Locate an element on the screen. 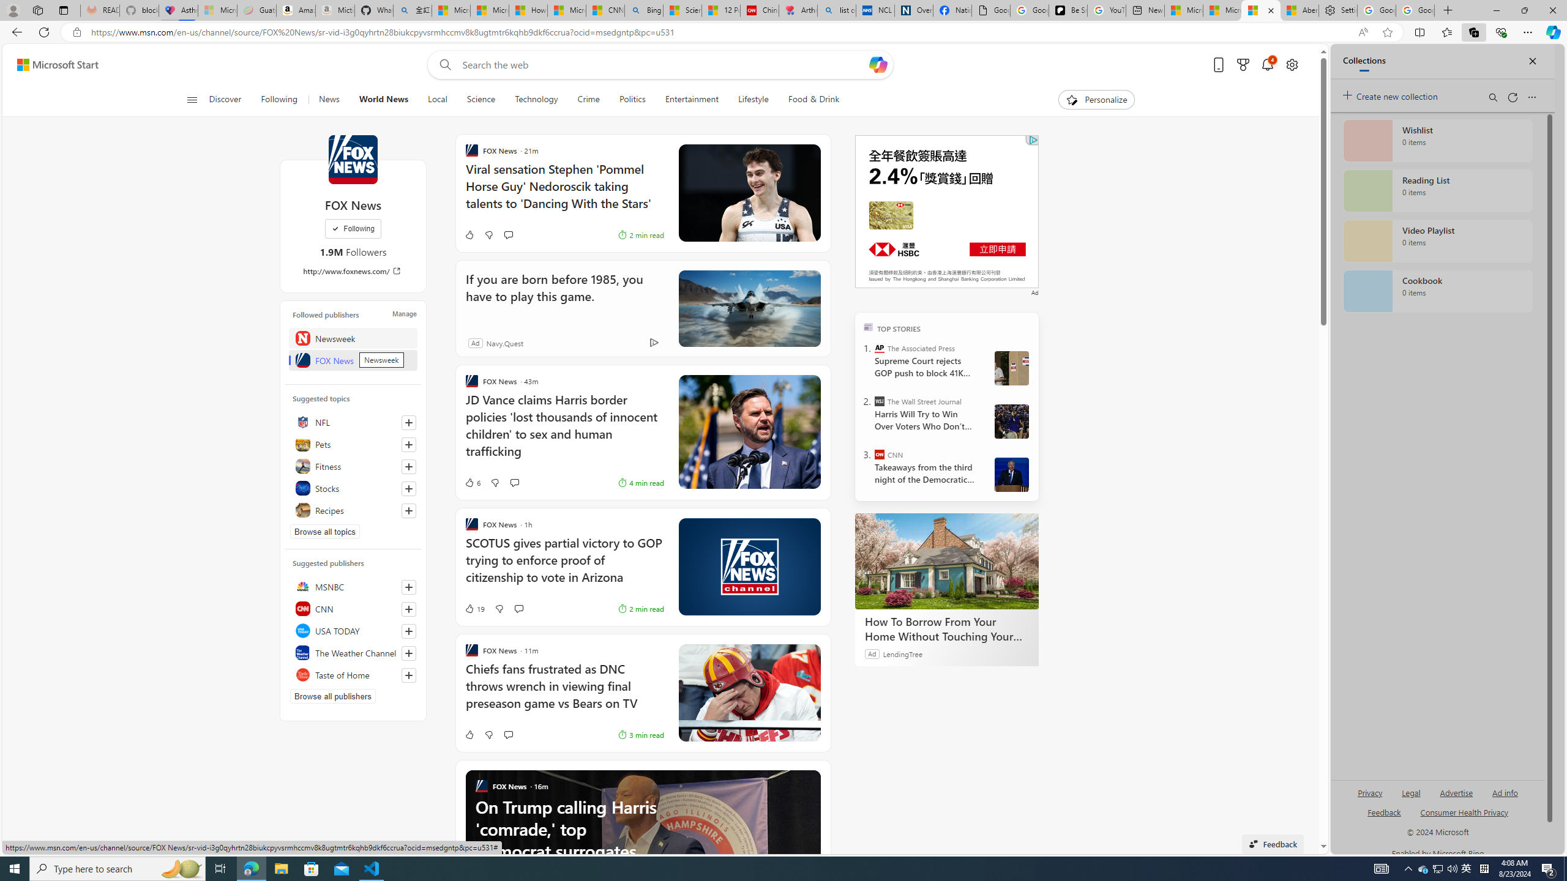 Image resolution: width=1567 pixels, height=881 pixels. NFL is located at coordinates (353, 422).